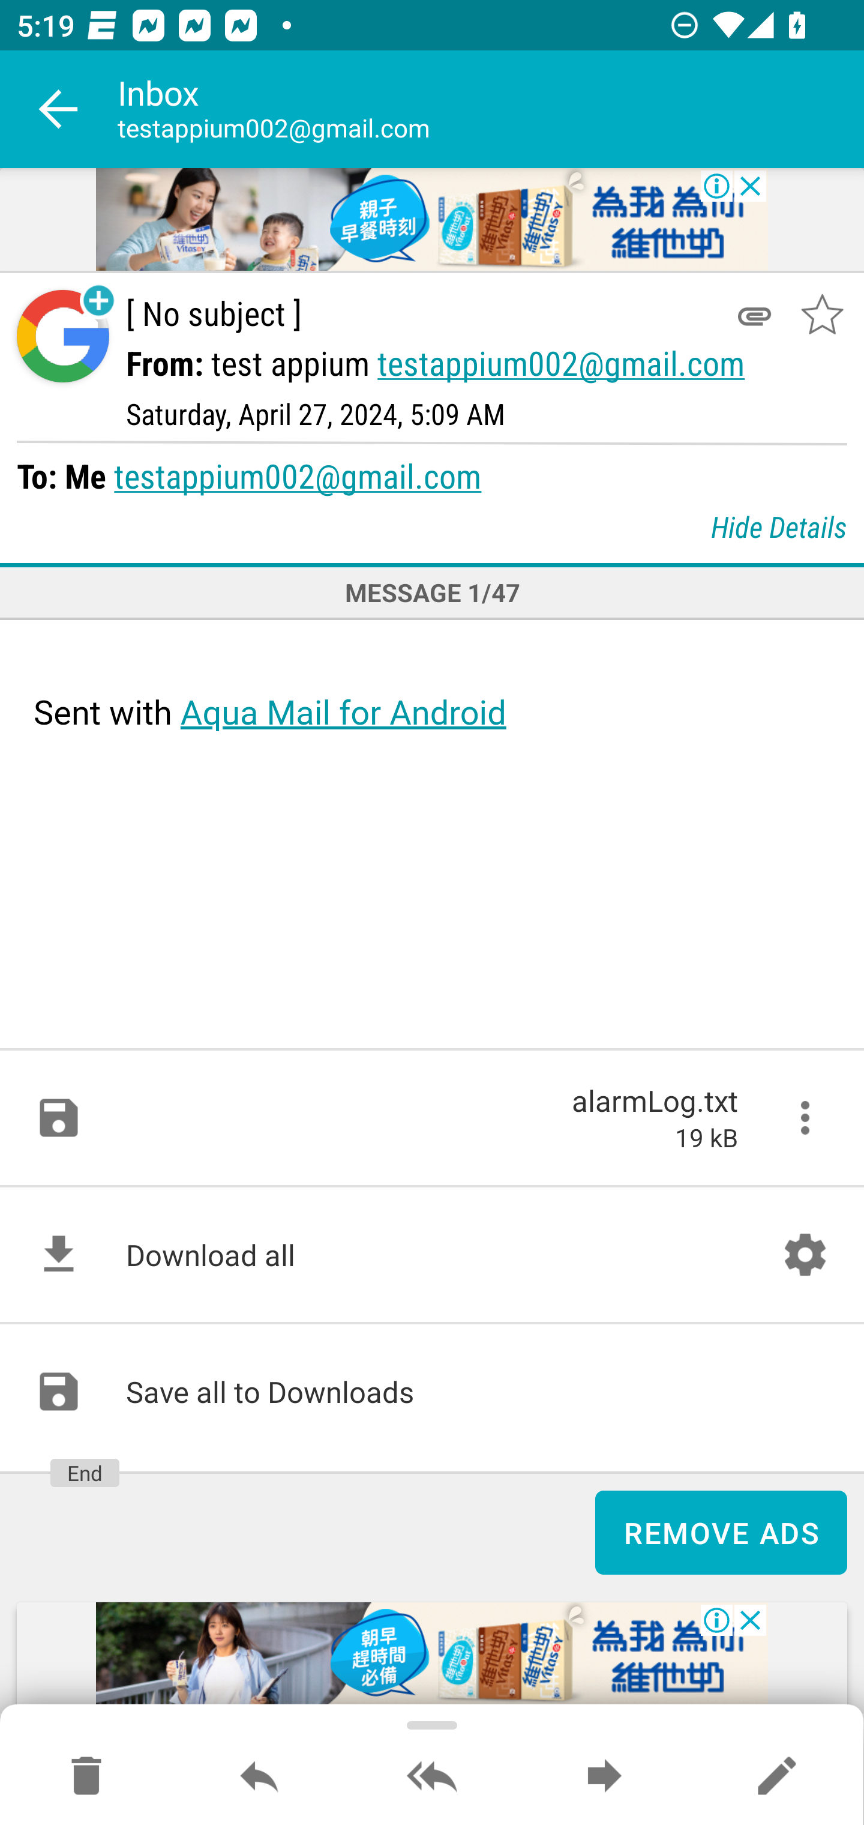 The width and height of the screenshot is (864, 1825). I want to click on Forward, so click(604, 1777).